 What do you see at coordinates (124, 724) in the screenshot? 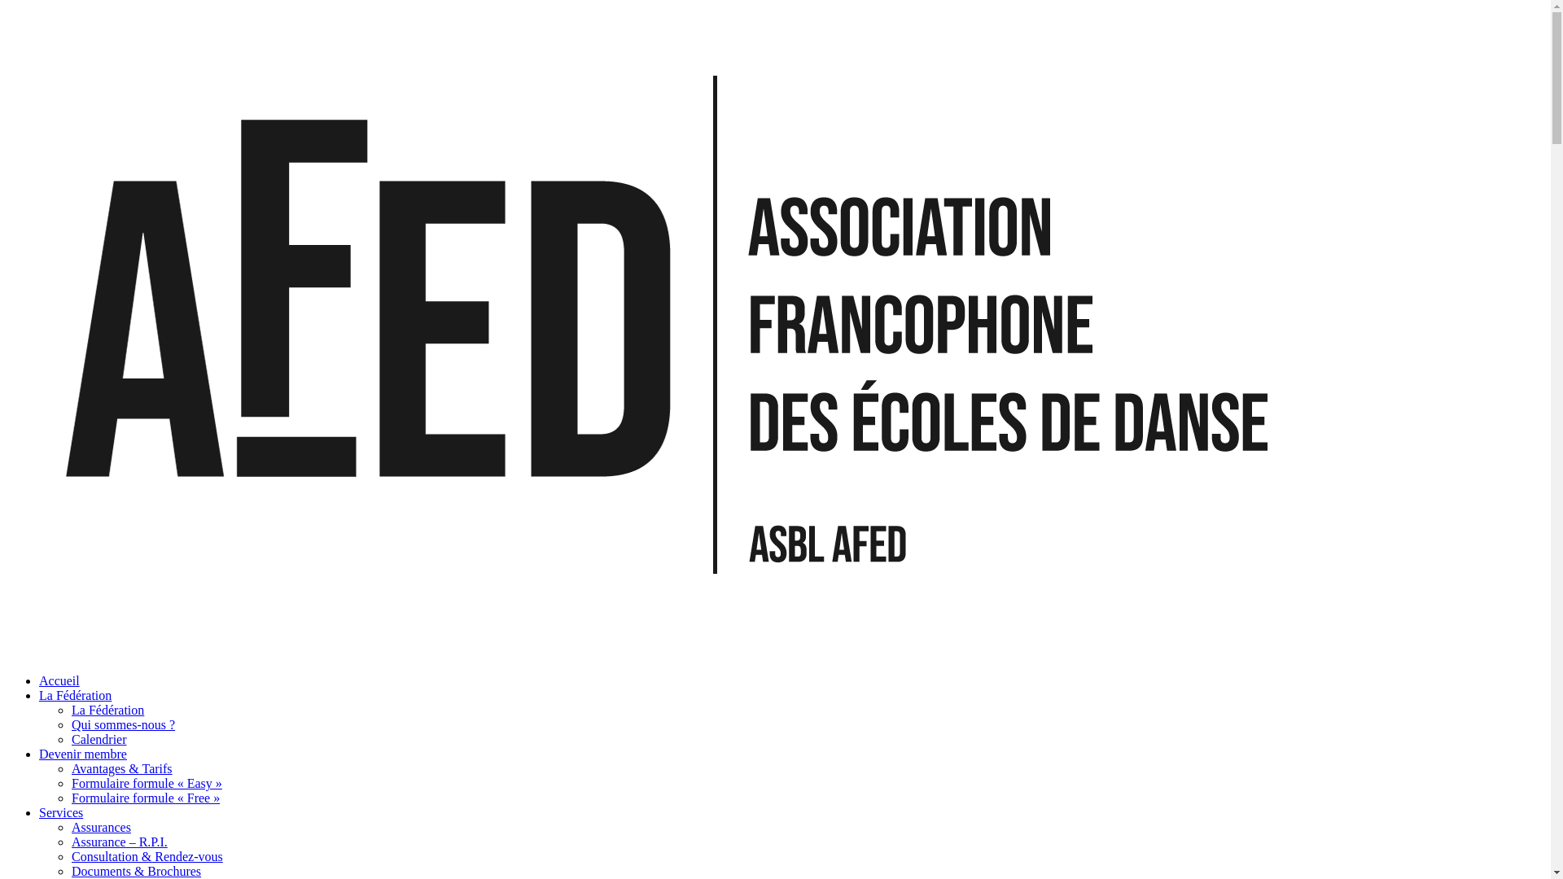
I see `Qui sommes-nous ?` at bounding box center [124, 724].